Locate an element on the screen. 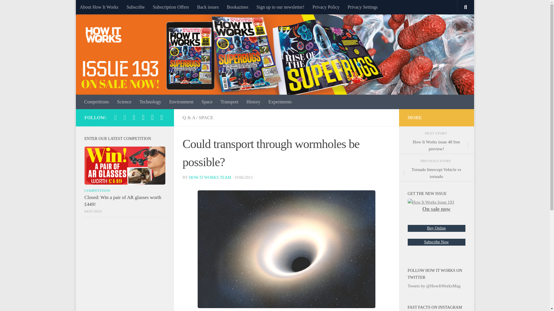  Posts by How It Works Team is located at coordinates (210, 177).